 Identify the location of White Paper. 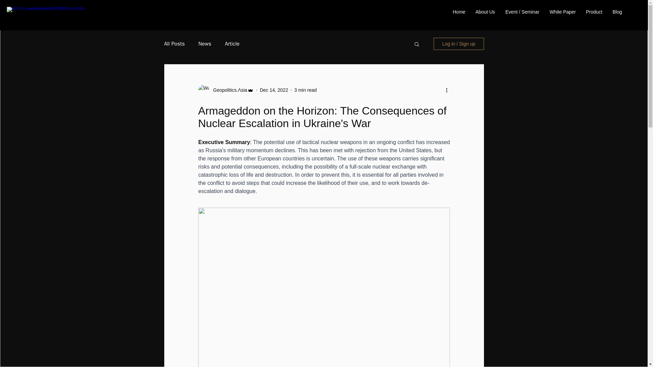
(563, 12).